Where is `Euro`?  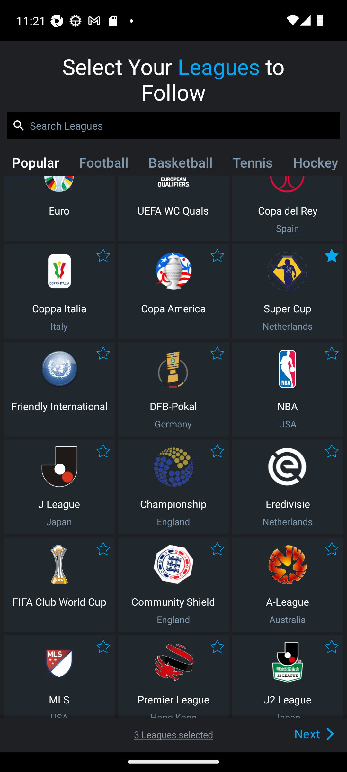
Euro is located at coordinates (59, 208).